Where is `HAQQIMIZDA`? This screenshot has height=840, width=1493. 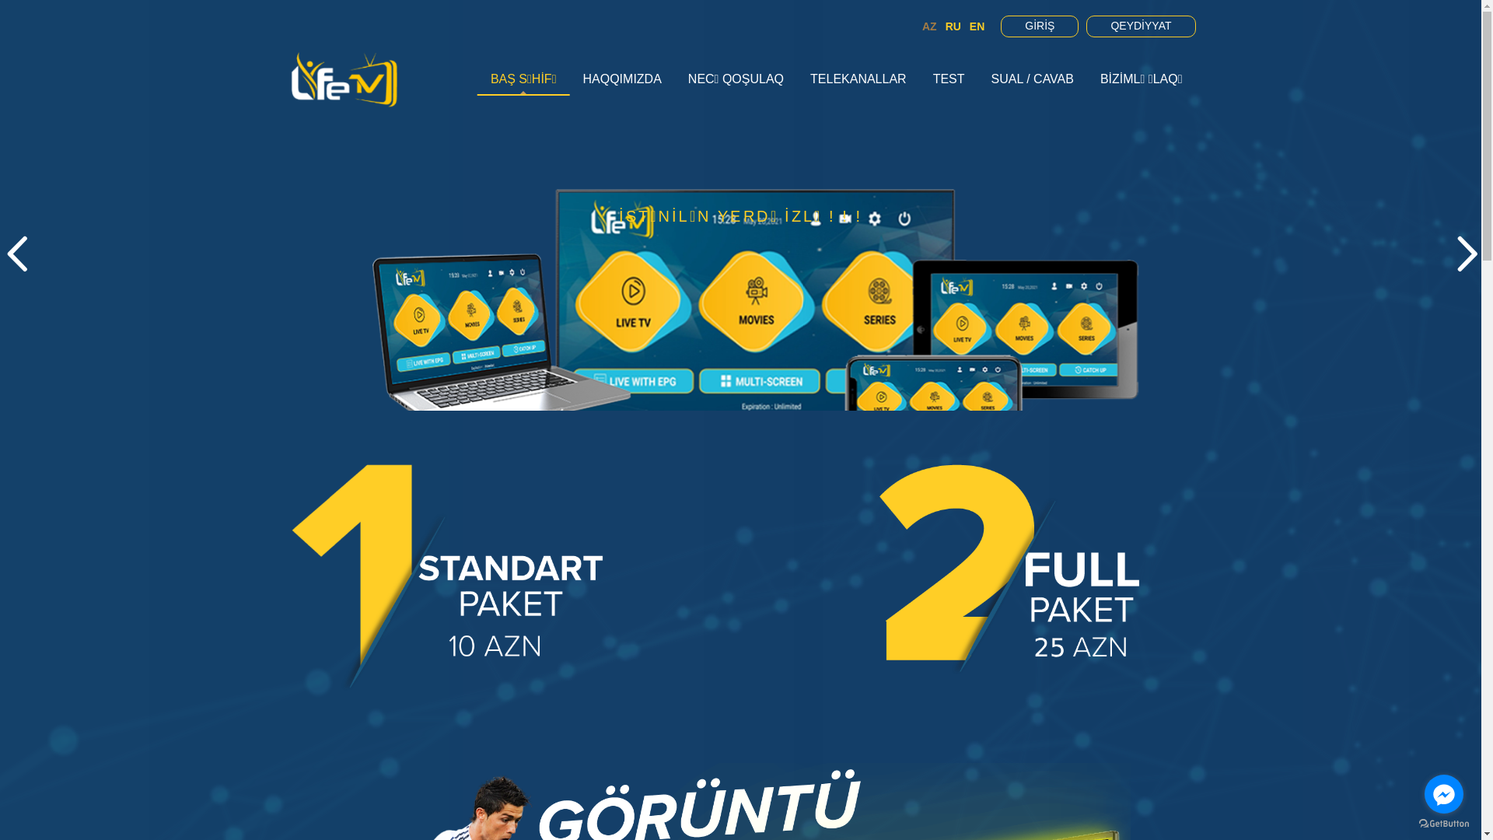
HAQQIMIZDA is located at coordinates (622, 79).